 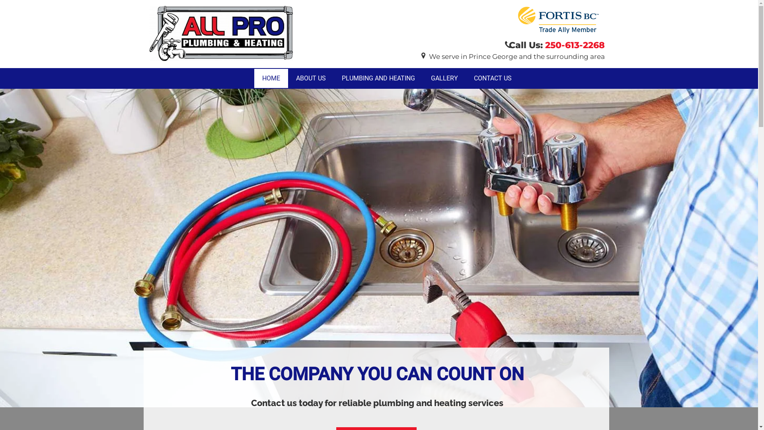 What do you see at coordinates (378, 78) in the screenshot?
I see `PLUMBING AND HEATING` at bounding box center [378, 78].